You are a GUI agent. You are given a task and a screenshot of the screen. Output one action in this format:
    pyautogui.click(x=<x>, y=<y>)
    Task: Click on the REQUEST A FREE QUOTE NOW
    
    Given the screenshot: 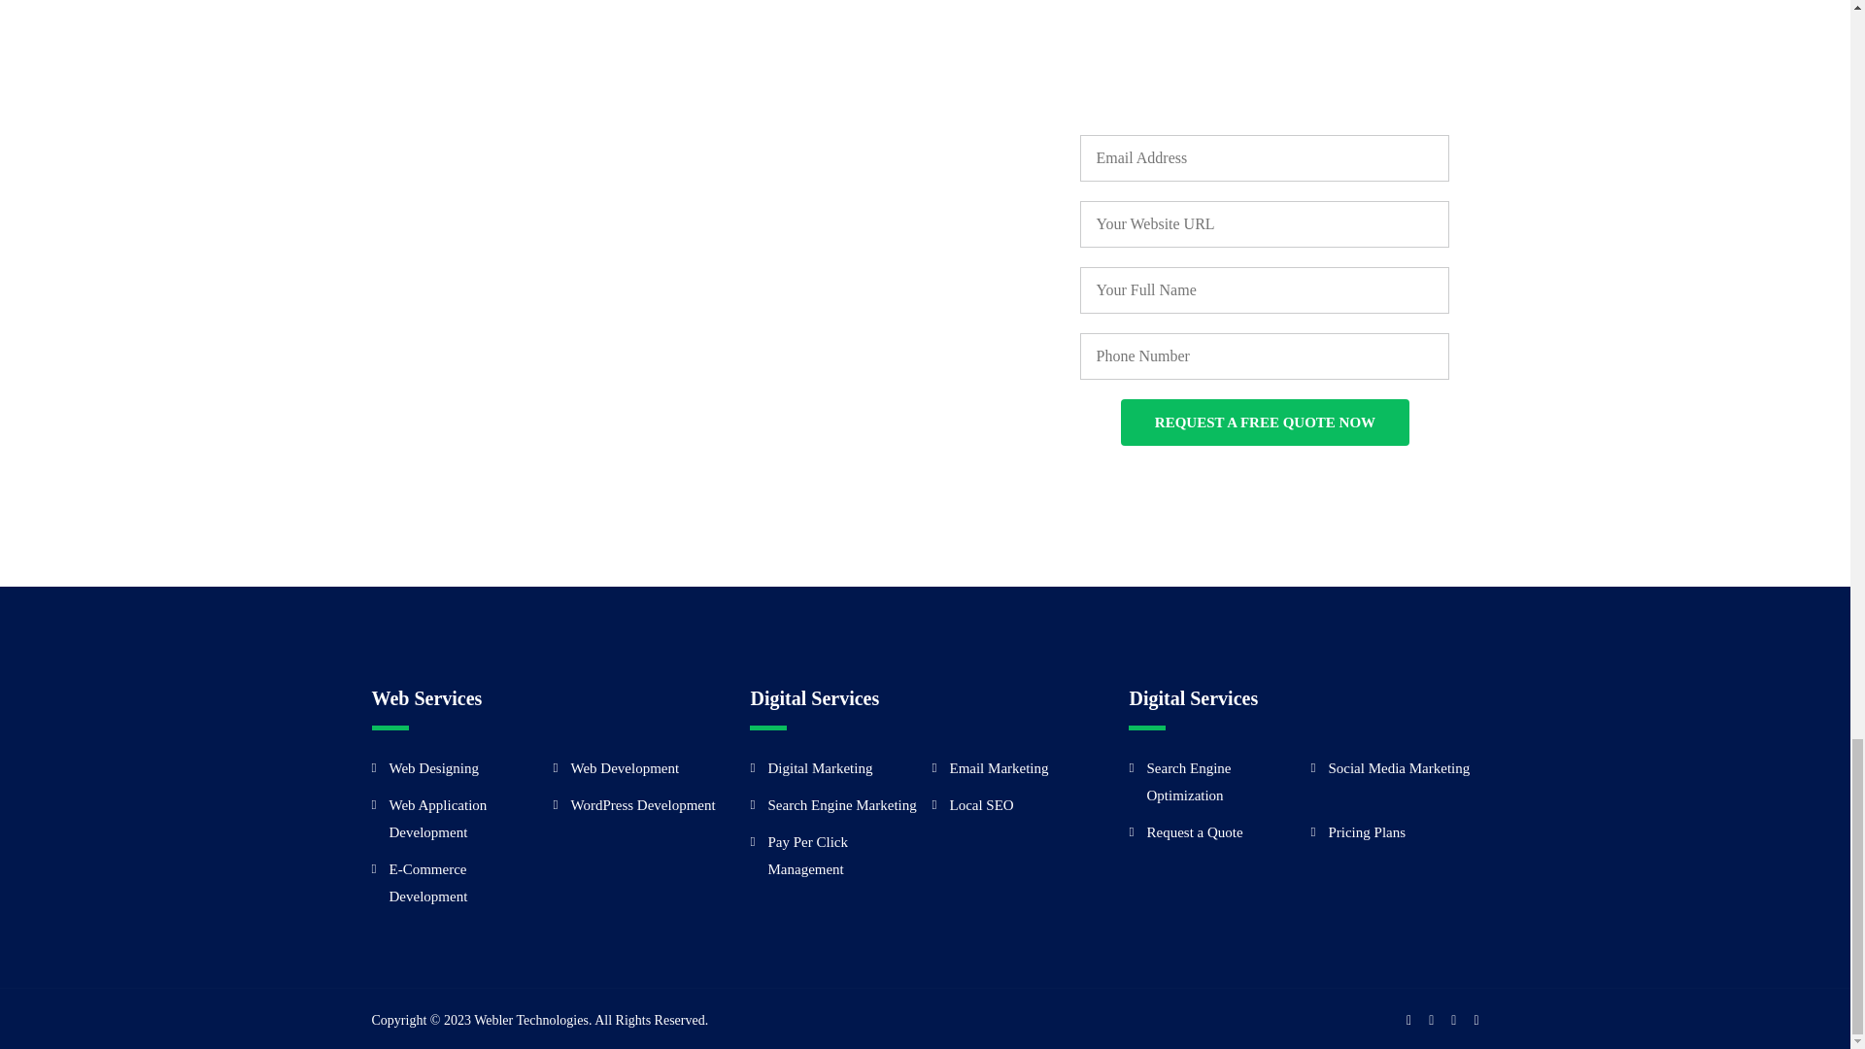 What is the action you would take?
    pyautogui.click(x=1265, y=423)
    